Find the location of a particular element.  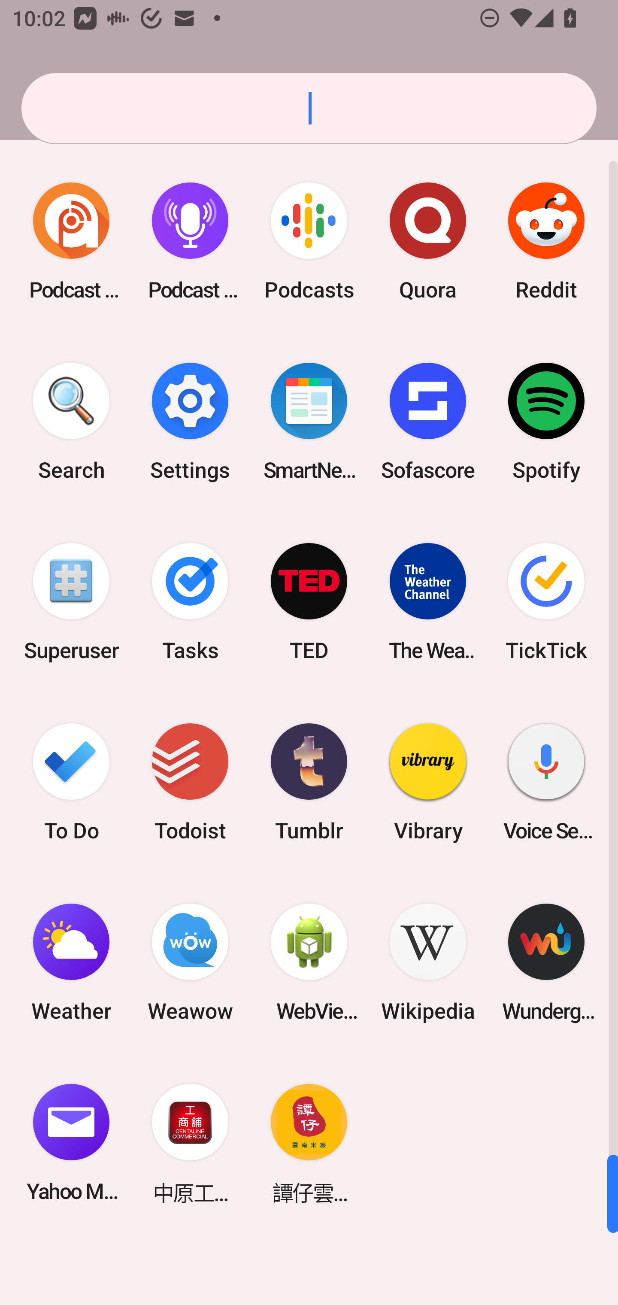

Tumblr is located at coordinates (309, 781).